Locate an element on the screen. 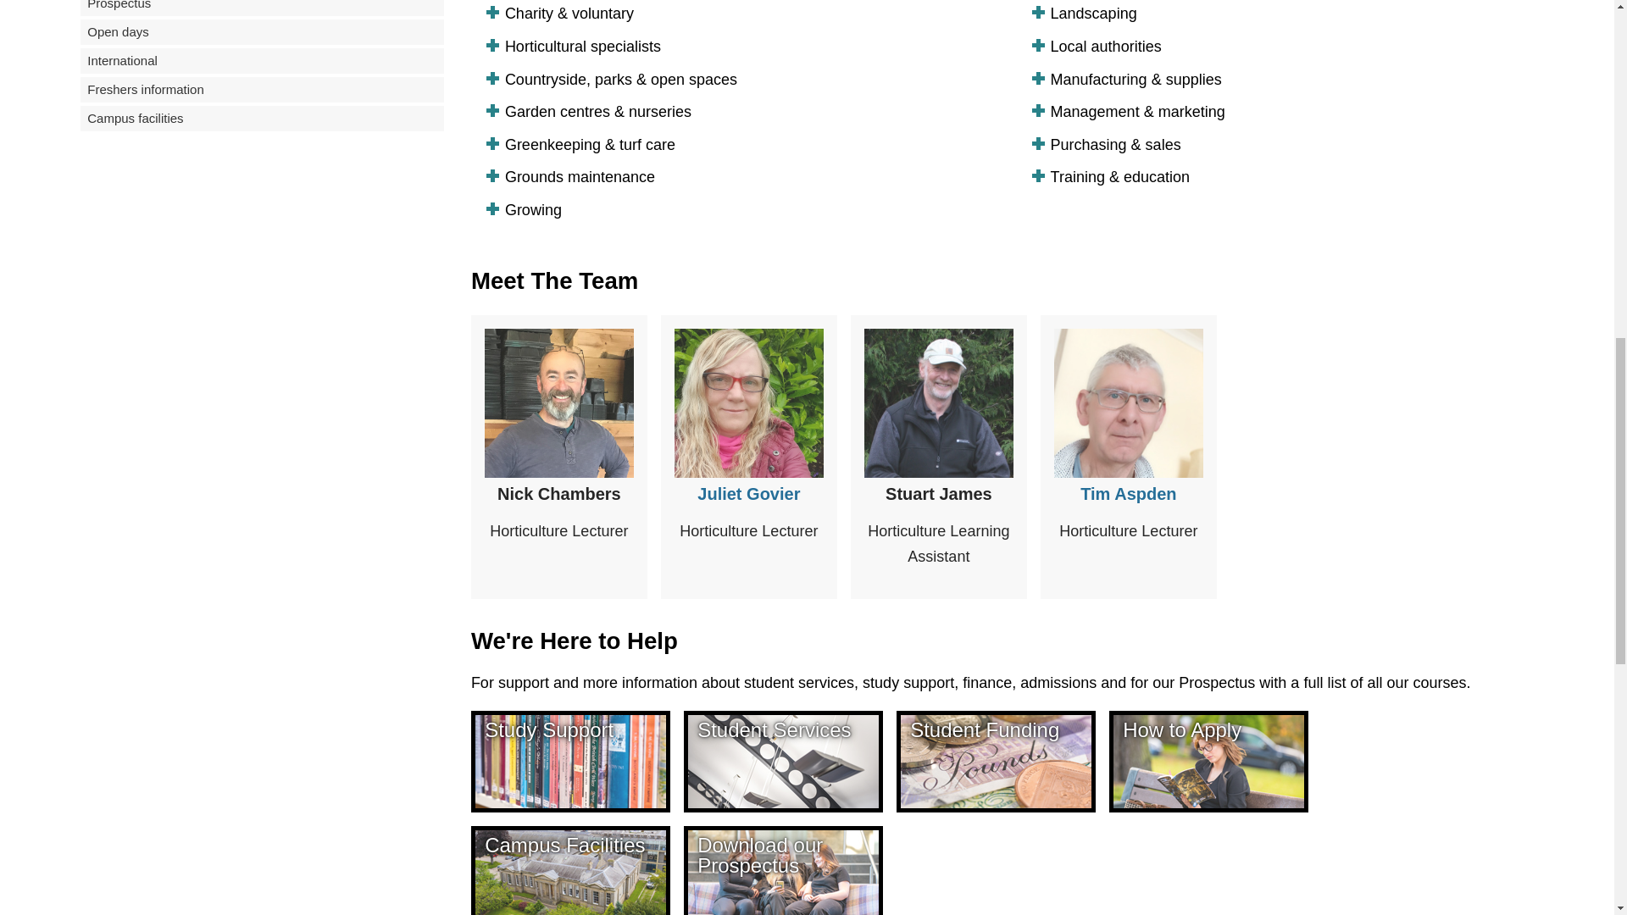 Image resolution: width=1627 pixels, height=915 pixels. Horticulture lecturer  is located at coordinates (559, 402).